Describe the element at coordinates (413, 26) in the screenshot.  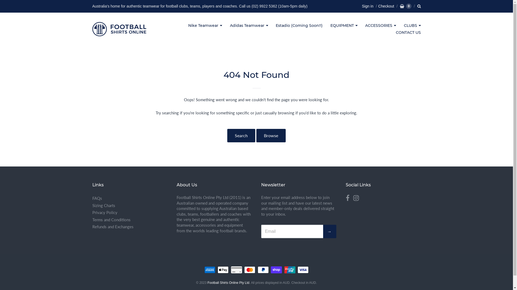
I see `CLUBS` at that location.